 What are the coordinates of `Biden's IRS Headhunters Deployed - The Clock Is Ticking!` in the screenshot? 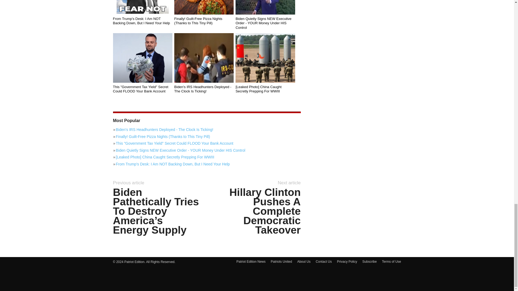 It's located at (204, 89).